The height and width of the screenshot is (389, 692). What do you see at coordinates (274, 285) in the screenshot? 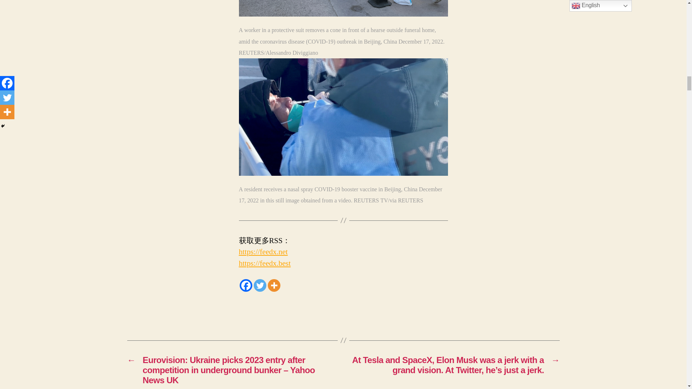
I see `More` at bounding box center [274, 285].